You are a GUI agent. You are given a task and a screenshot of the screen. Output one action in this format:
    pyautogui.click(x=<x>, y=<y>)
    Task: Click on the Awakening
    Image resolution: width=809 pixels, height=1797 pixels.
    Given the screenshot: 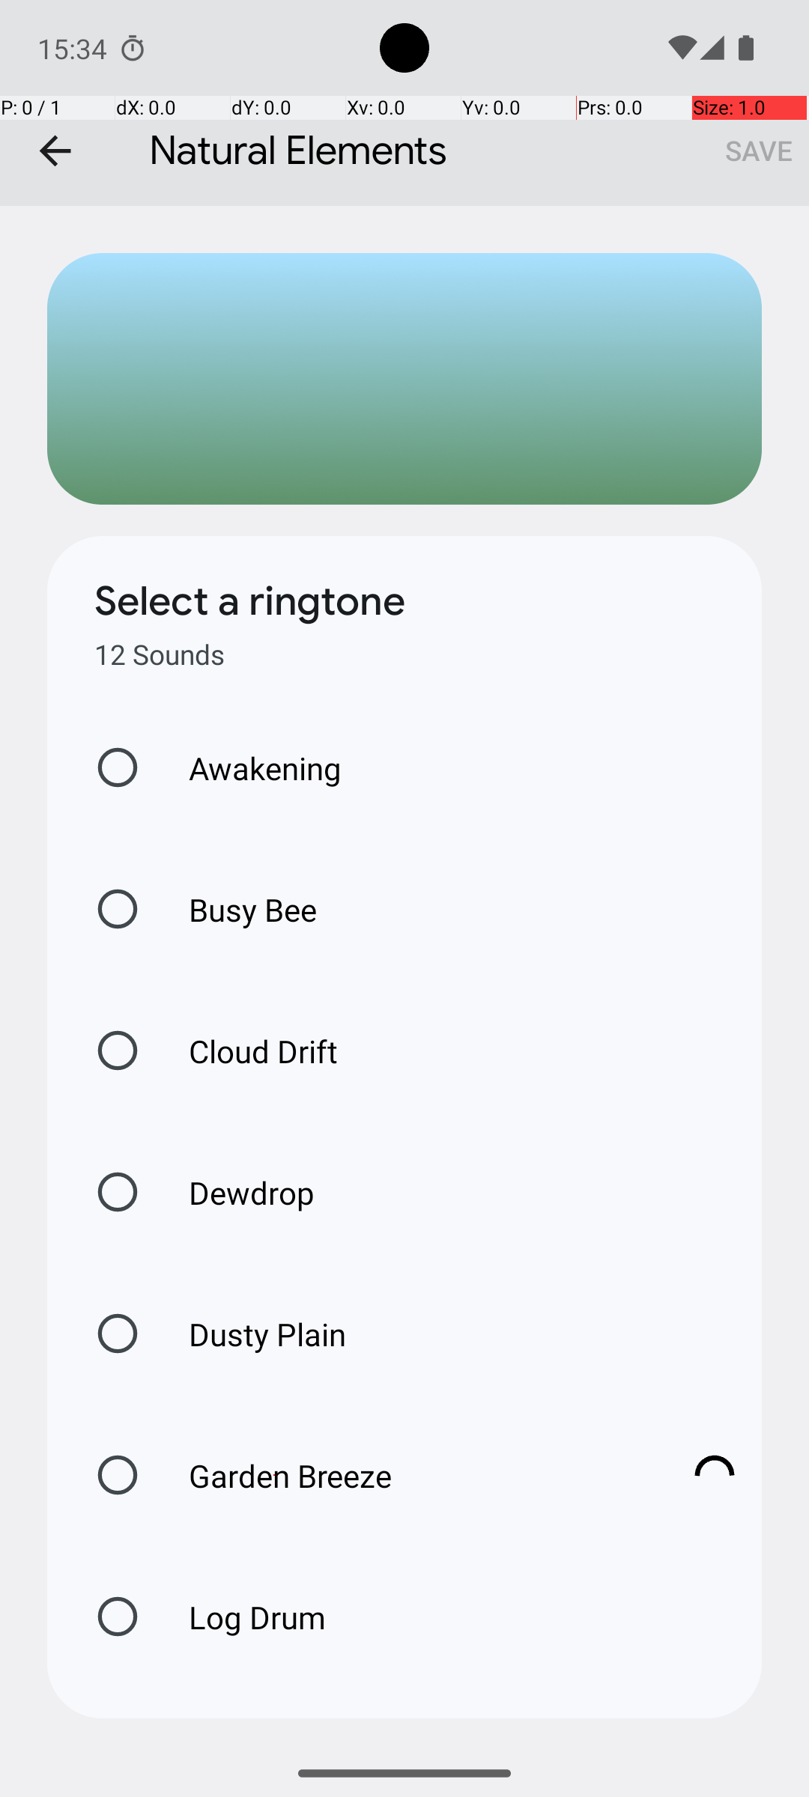 What is the action you would take?
    pyautogui.click(x=249, y=768)
    